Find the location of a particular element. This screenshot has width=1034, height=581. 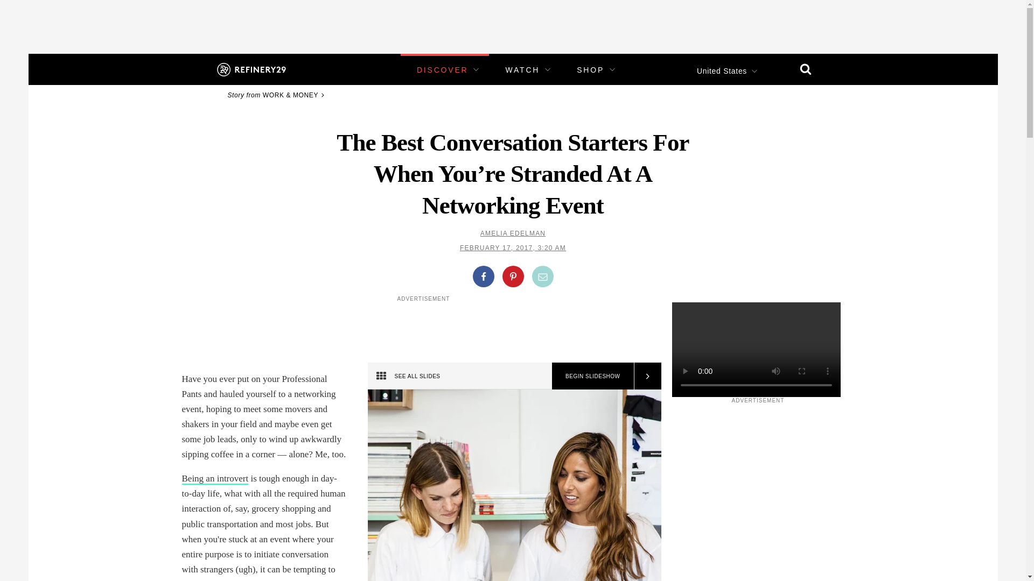

BEGIN SLIDESHOW is located at coordinates (592, 375).